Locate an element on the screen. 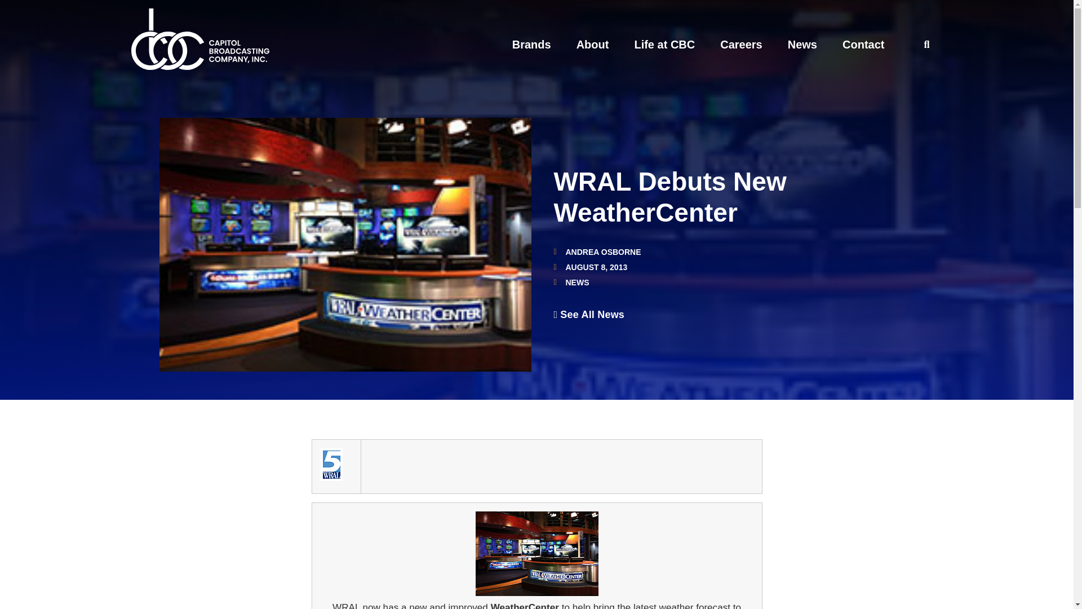 The width and height of the screenshot is (1082, 609). ANDREA OSBORNE is located at coordinates (596, 251).